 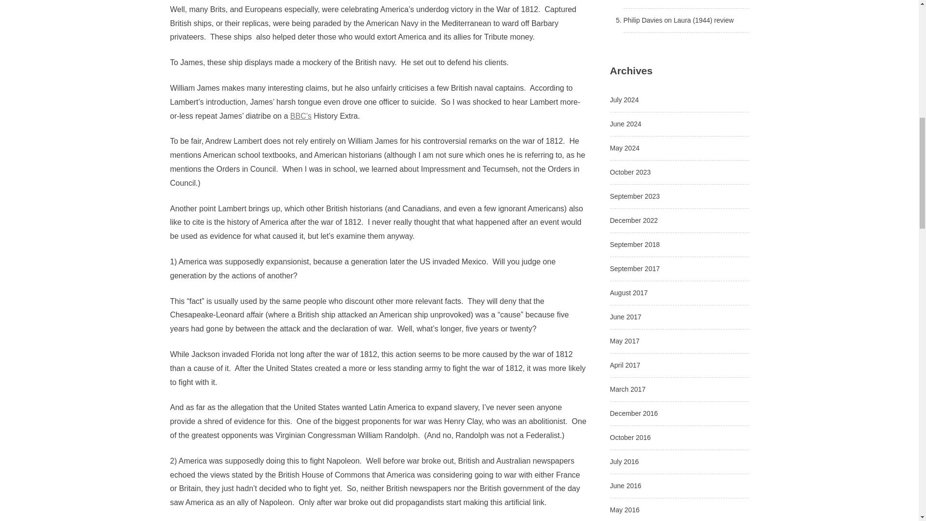 What do you see at coordinates (625, 123) in the screenshot?
I see `June 2024` at bounding box center [625, 123].